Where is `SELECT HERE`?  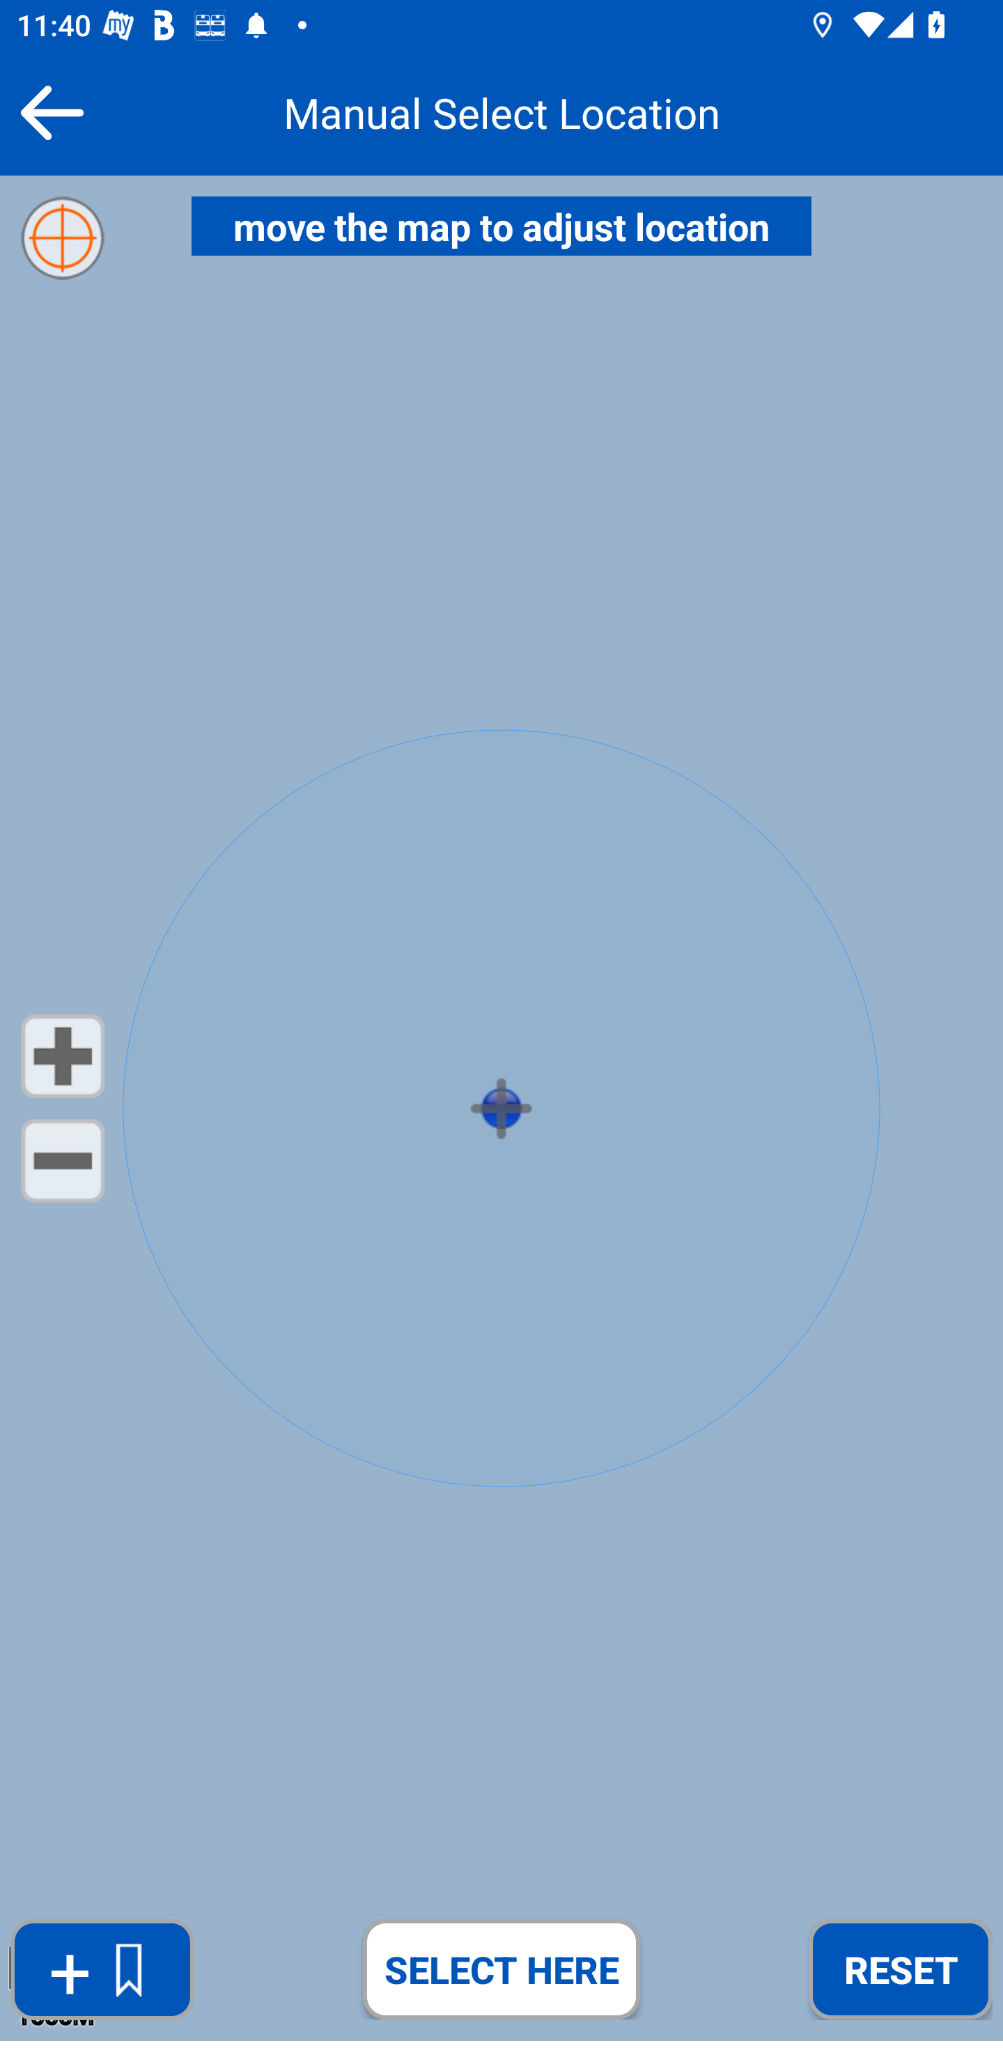 SELECT HERE is located at coordinates (501, 1969).